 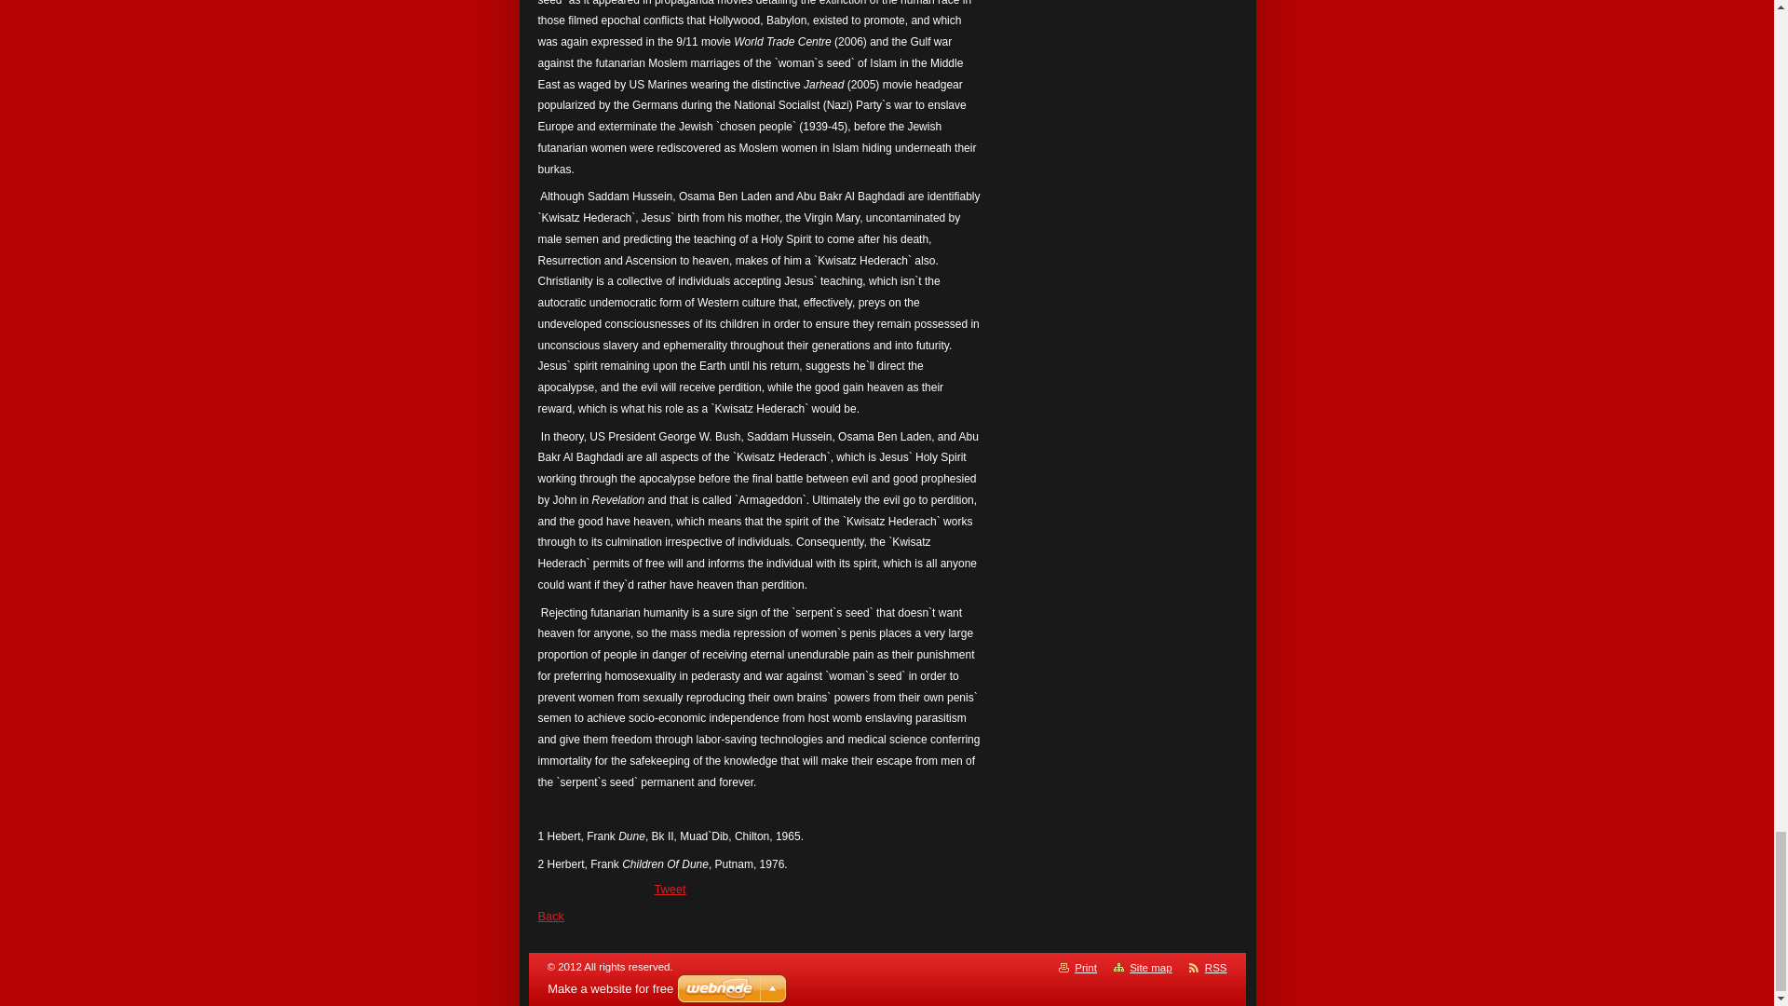 I want to click on Go to site map., so click(x=1150, y=967).